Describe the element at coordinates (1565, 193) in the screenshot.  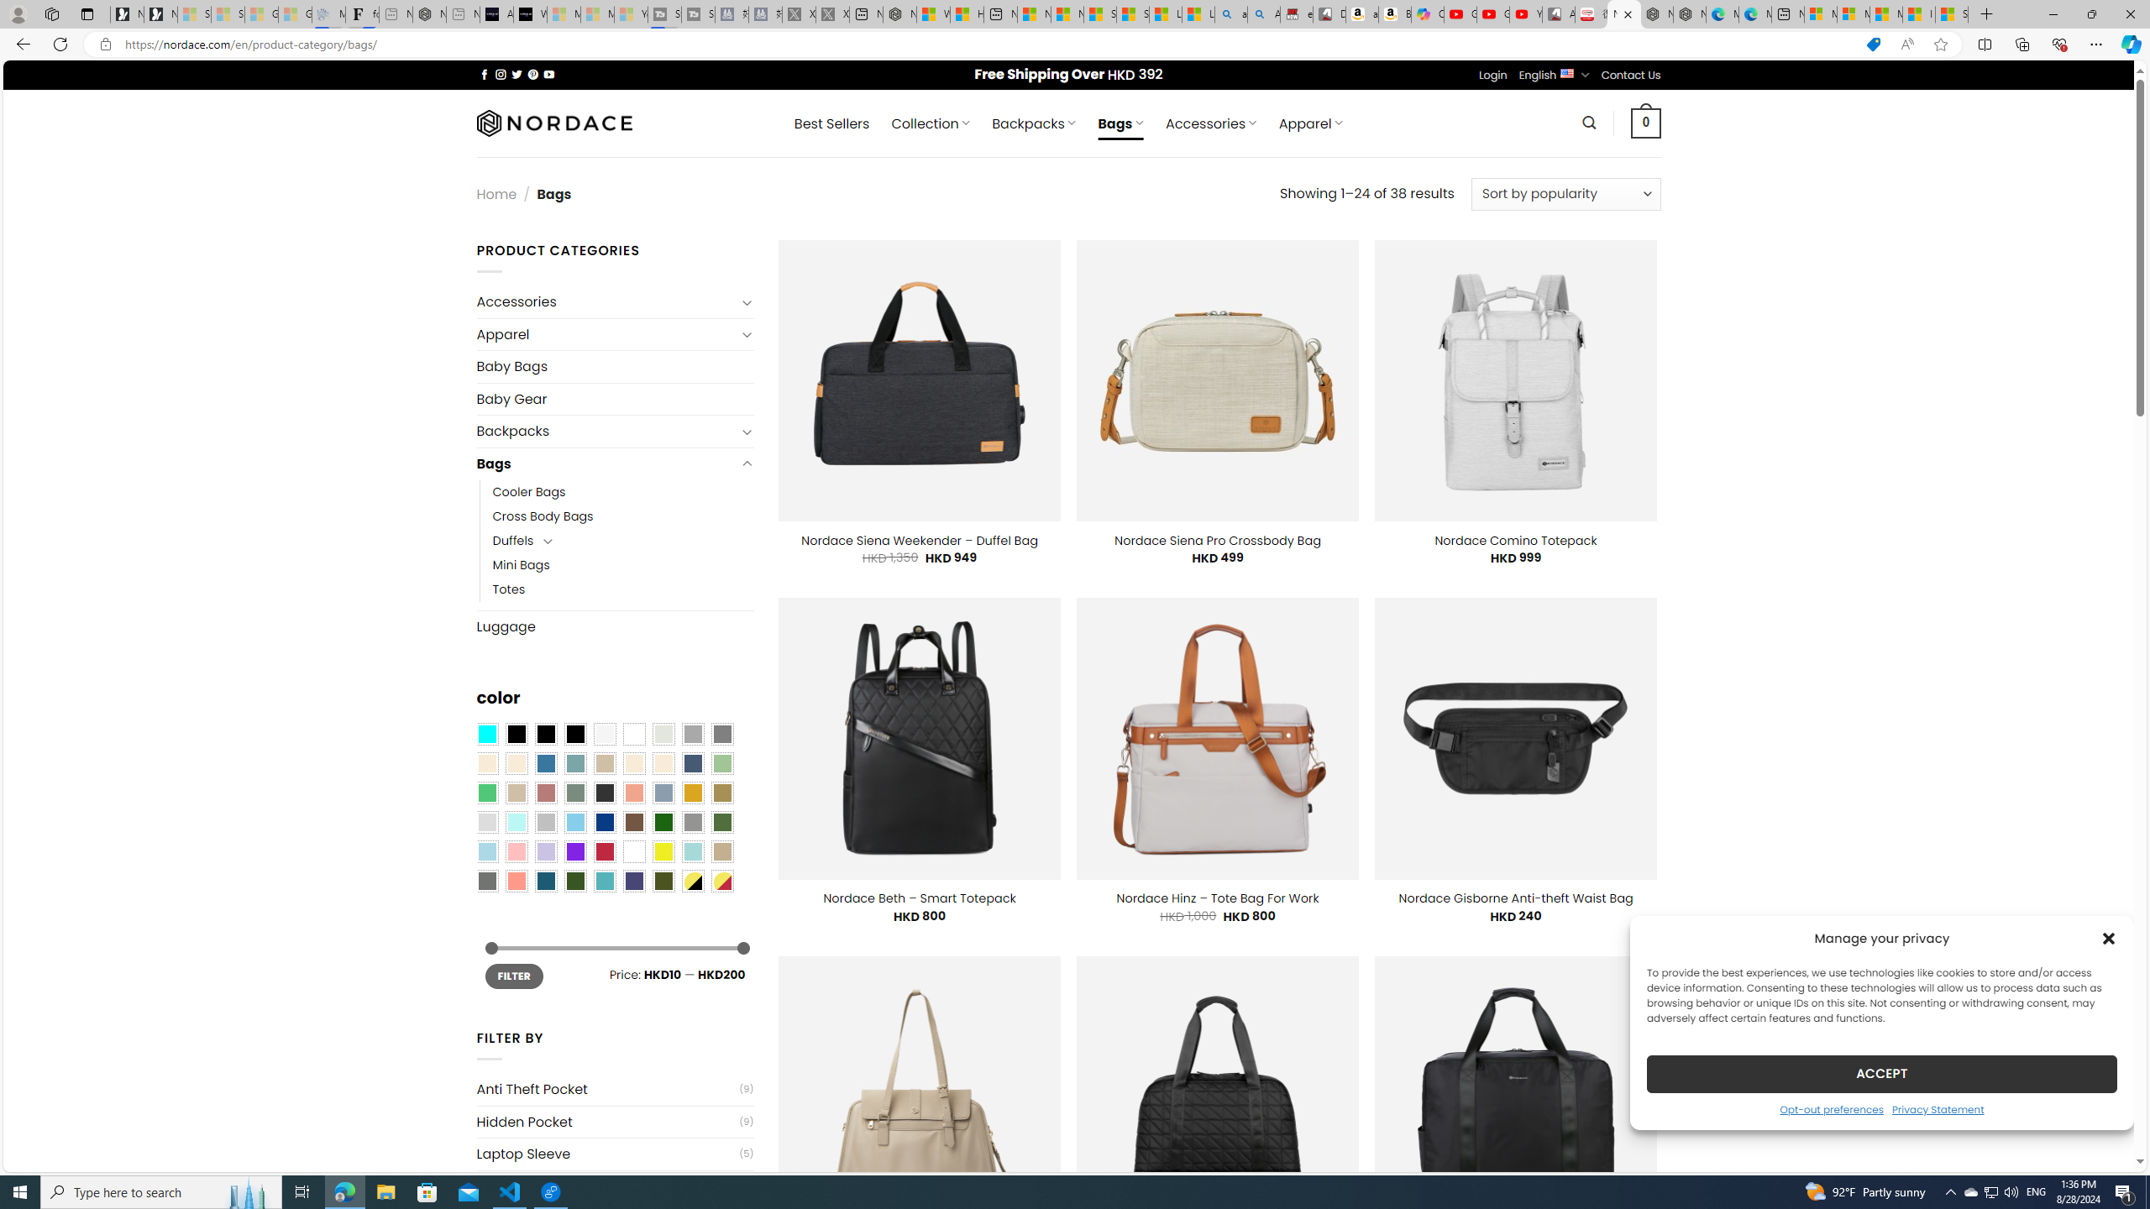
I see `Shop order` at that location.